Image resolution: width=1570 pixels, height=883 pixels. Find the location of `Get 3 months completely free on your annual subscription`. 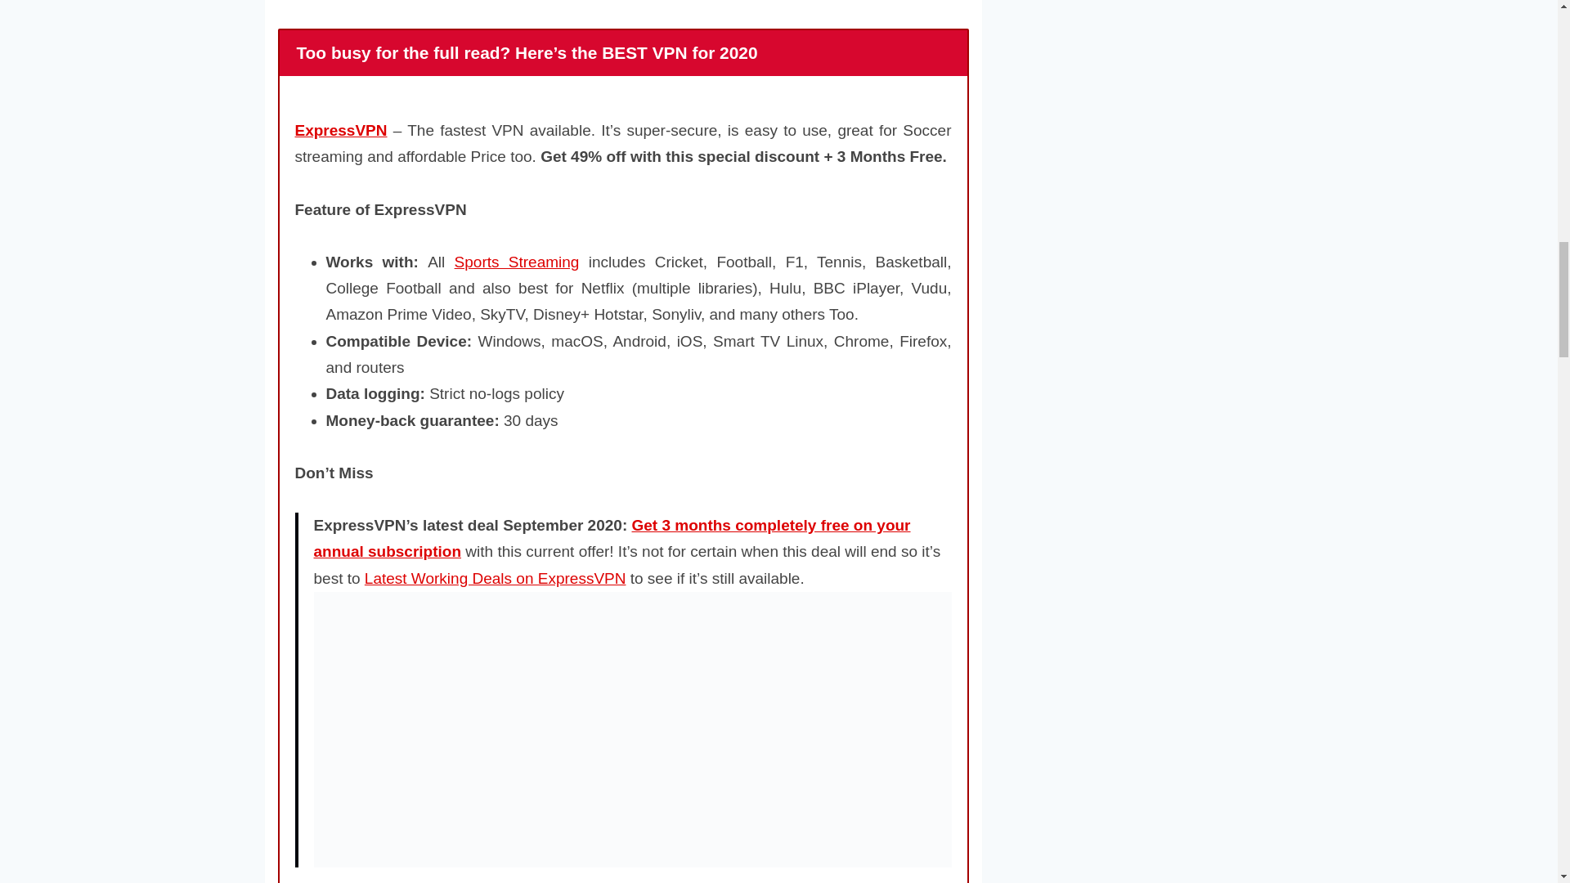

Get 3 months completely free on your annual subscription is located at coordinates (612, 538).